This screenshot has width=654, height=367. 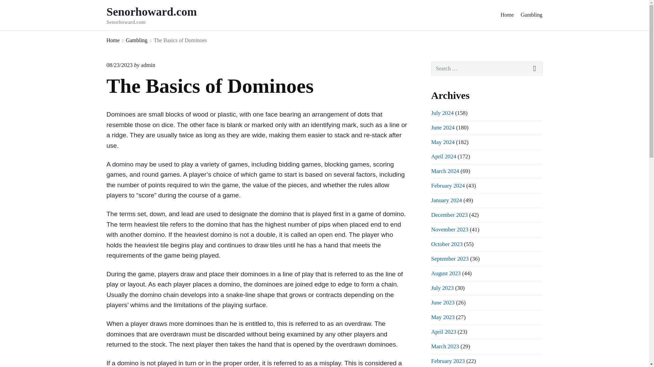 What do you see at coordinates (442, 288) in the screenshot?
I see `July 2023` at bounding box center [442, 288].